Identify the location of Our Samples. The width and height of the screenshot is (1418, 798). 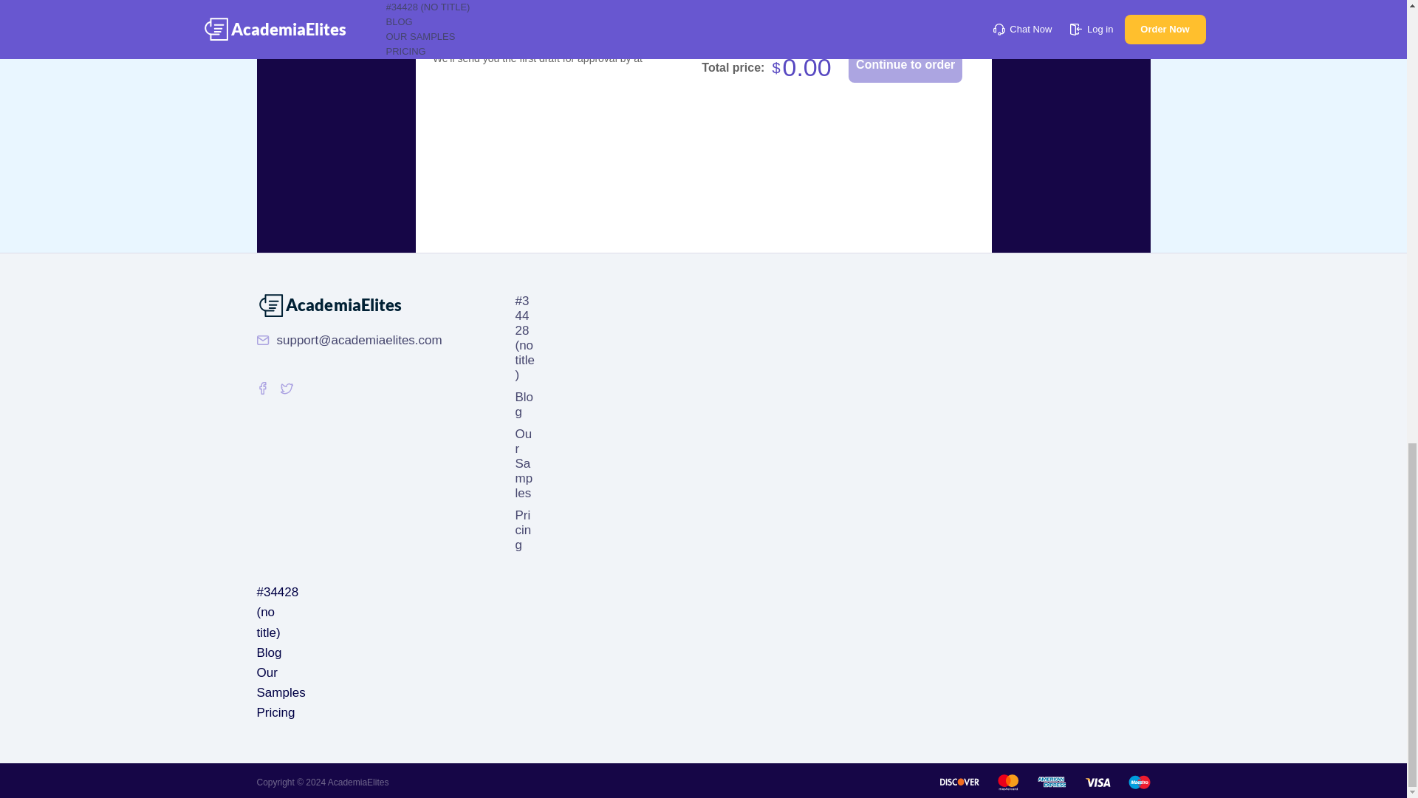
(281, 683).